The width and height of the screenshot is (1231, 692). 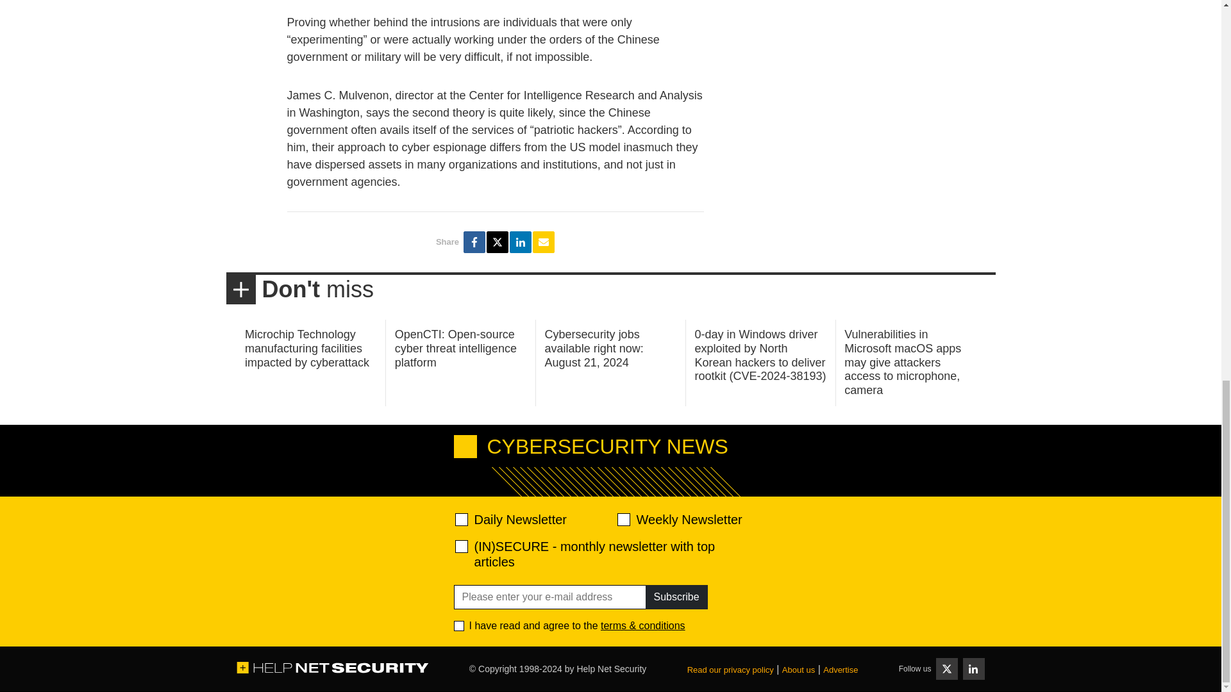 What do you see at coordinates (623, 519) in the screenshot?
I see `d2d471aafa` at bounding box center [623, 519].